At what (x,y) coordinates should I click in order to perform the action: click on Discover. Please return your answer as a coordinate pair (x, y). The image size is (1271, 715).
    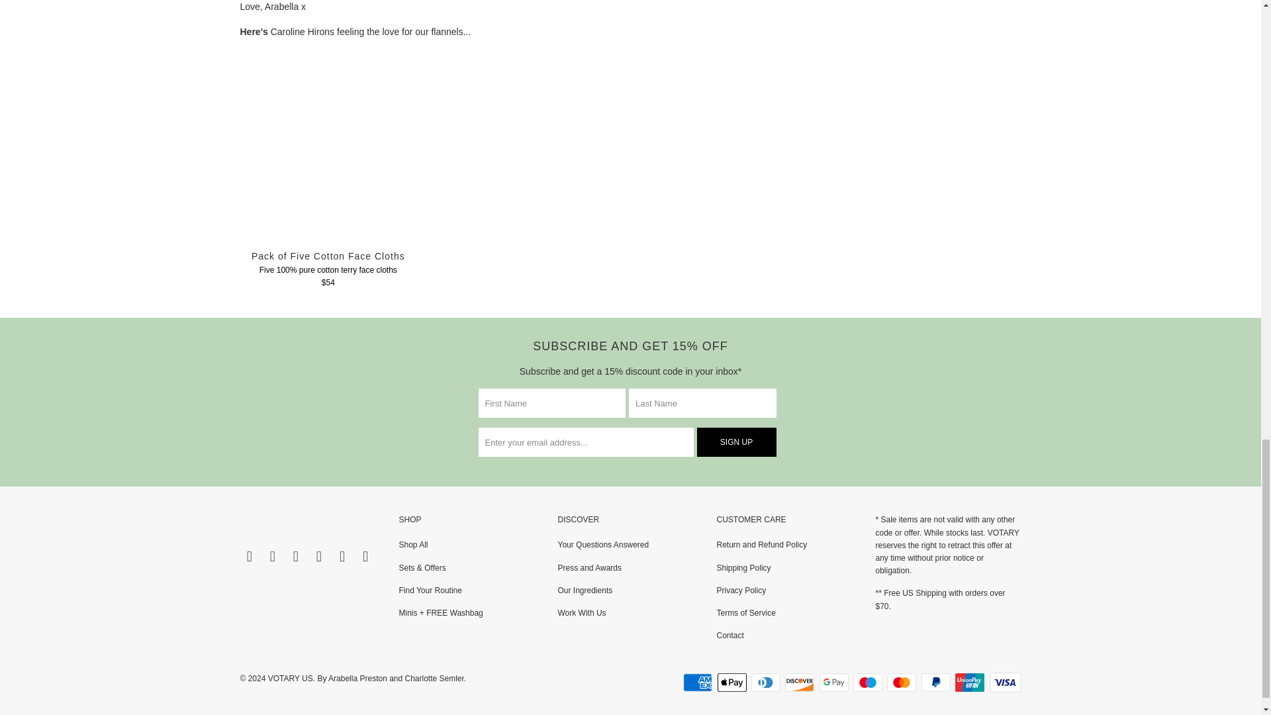
    Looking at the image, I should click on (801, 683).